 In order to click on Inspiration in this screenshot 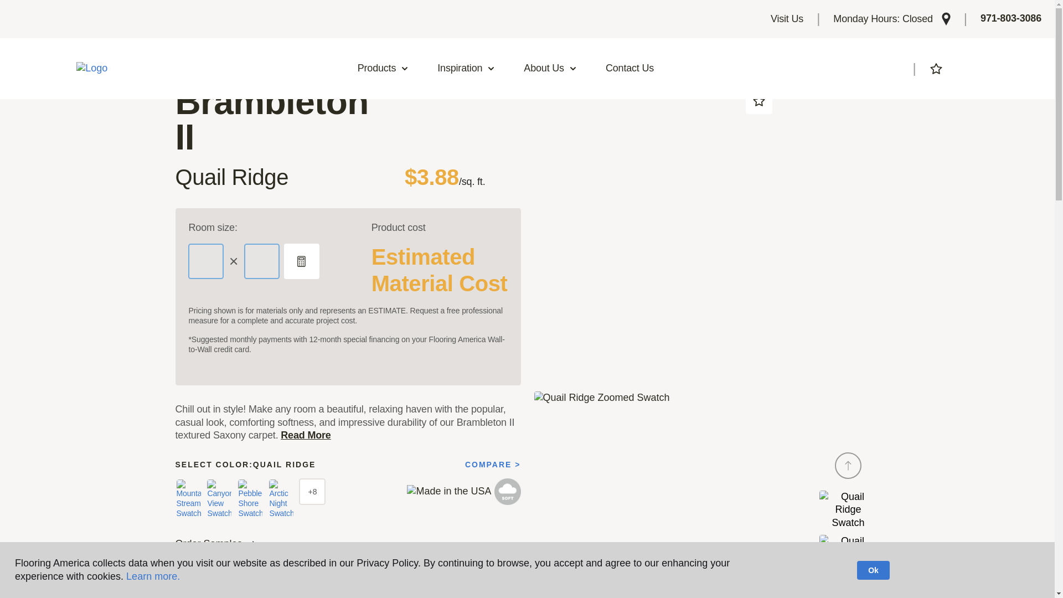, I will do `click(466, 69)`.